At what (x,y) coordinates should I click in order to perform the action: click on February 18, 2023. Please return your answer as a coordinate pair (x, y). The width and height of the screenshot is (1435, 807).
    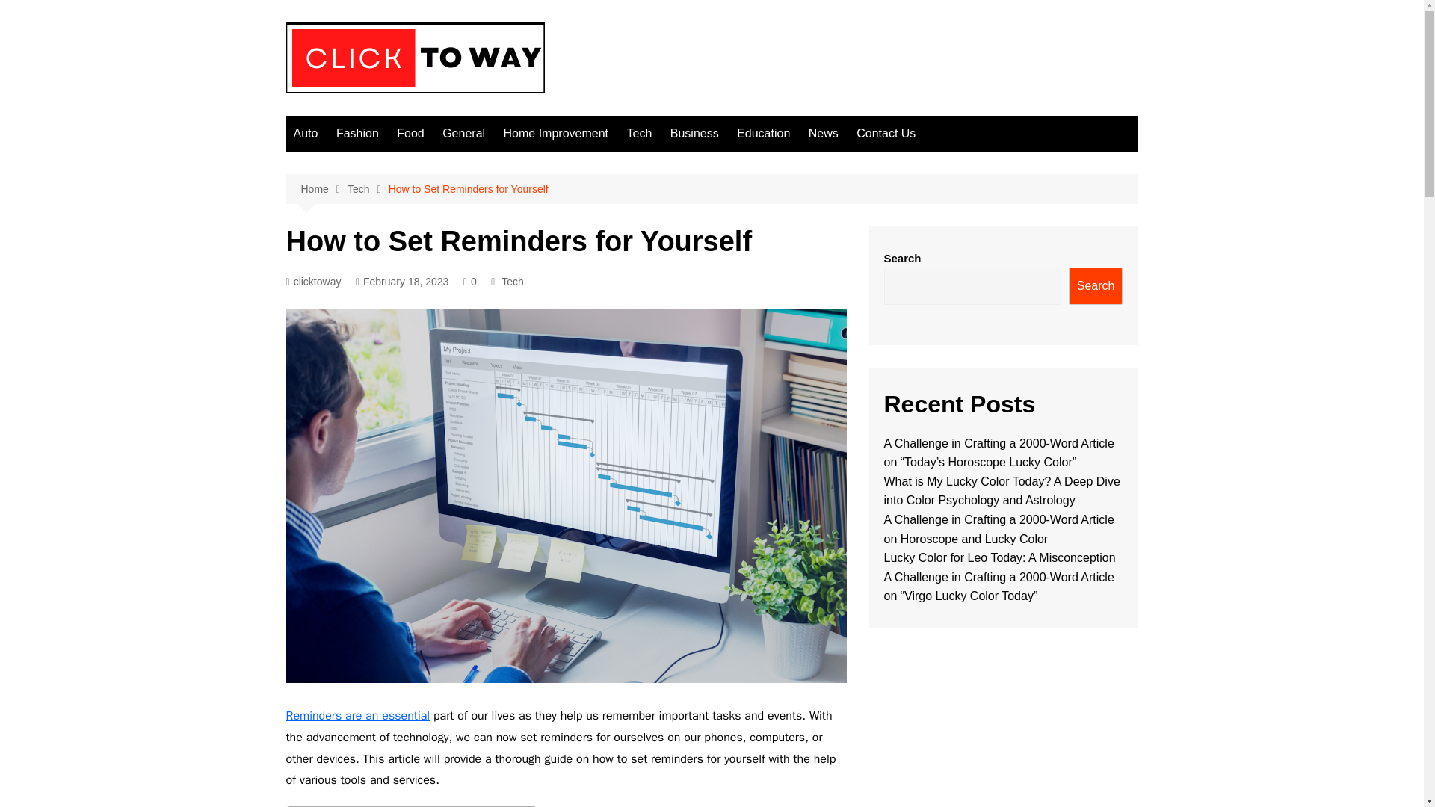
    Looking at the image, I should click on (402, 282).